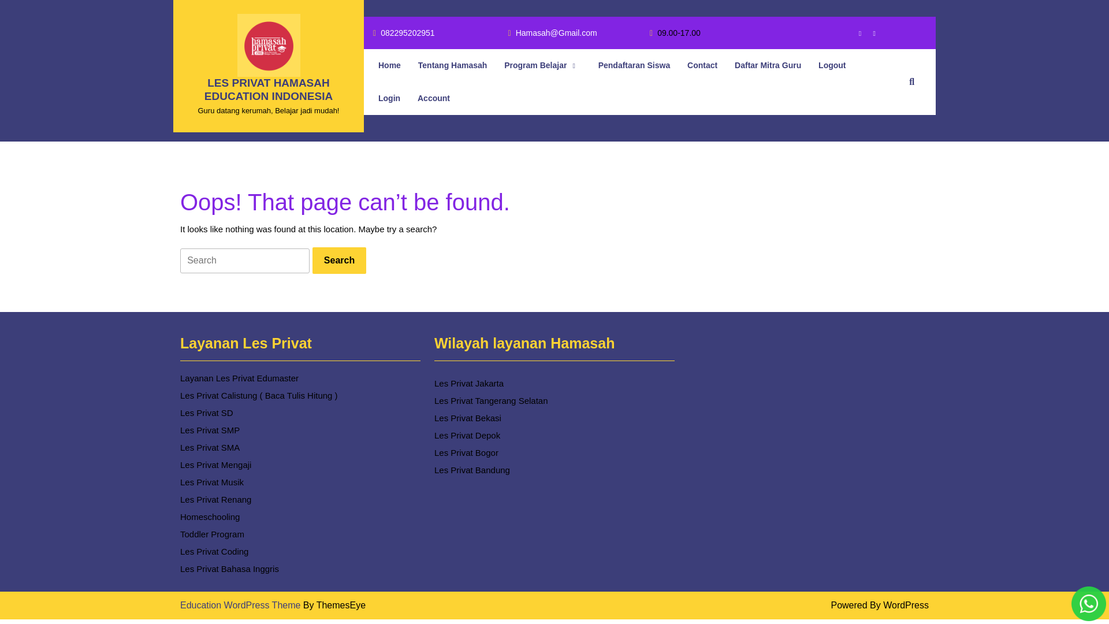  What do you see at coordinates (855, 32) in the screenshot?
I see `Facebook` at bounding box center [855, 32].